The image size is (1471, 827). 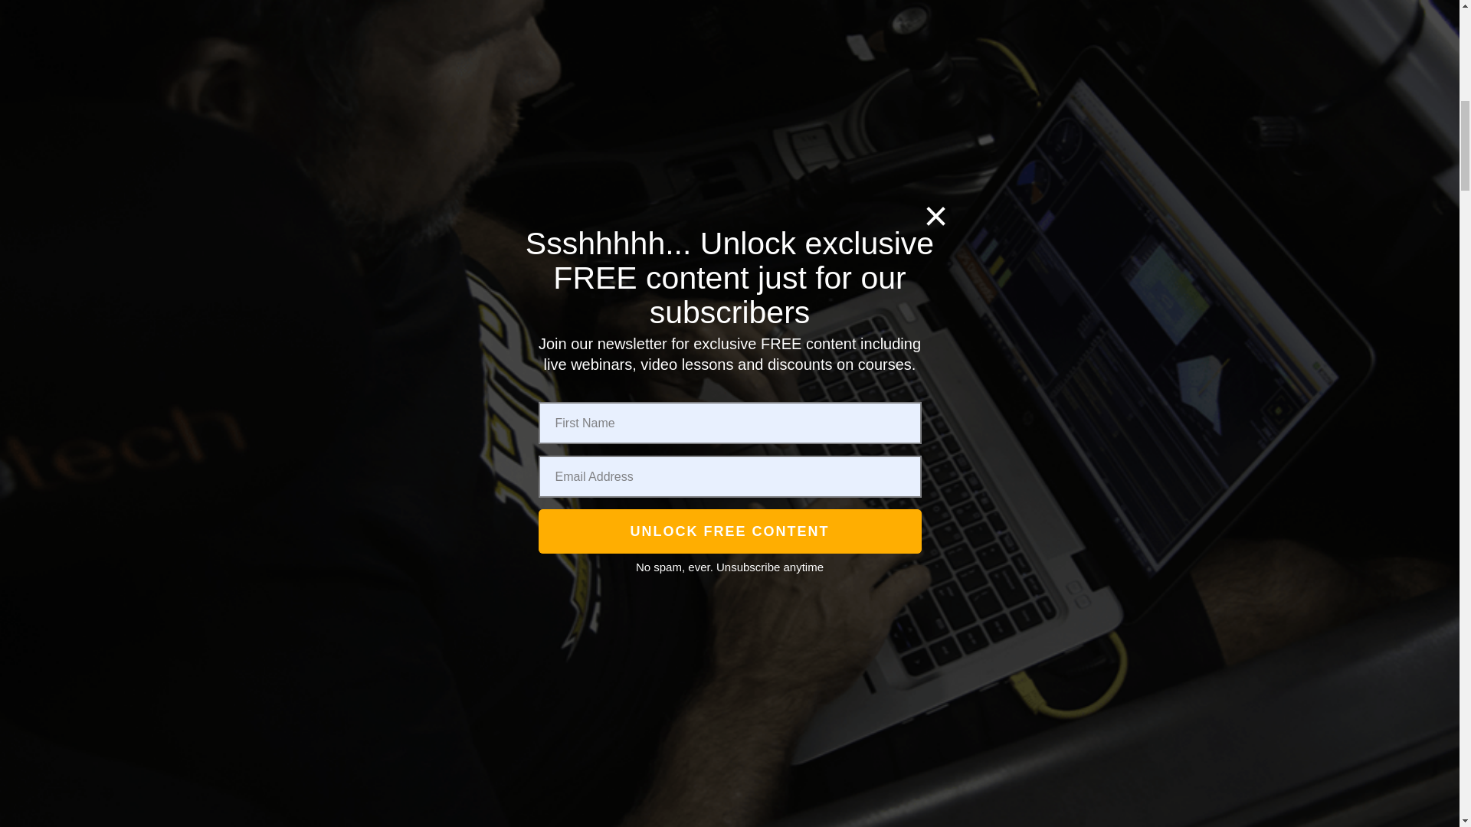 I want to click on Click here to view UngluckInc, so click(x=359, y=545).